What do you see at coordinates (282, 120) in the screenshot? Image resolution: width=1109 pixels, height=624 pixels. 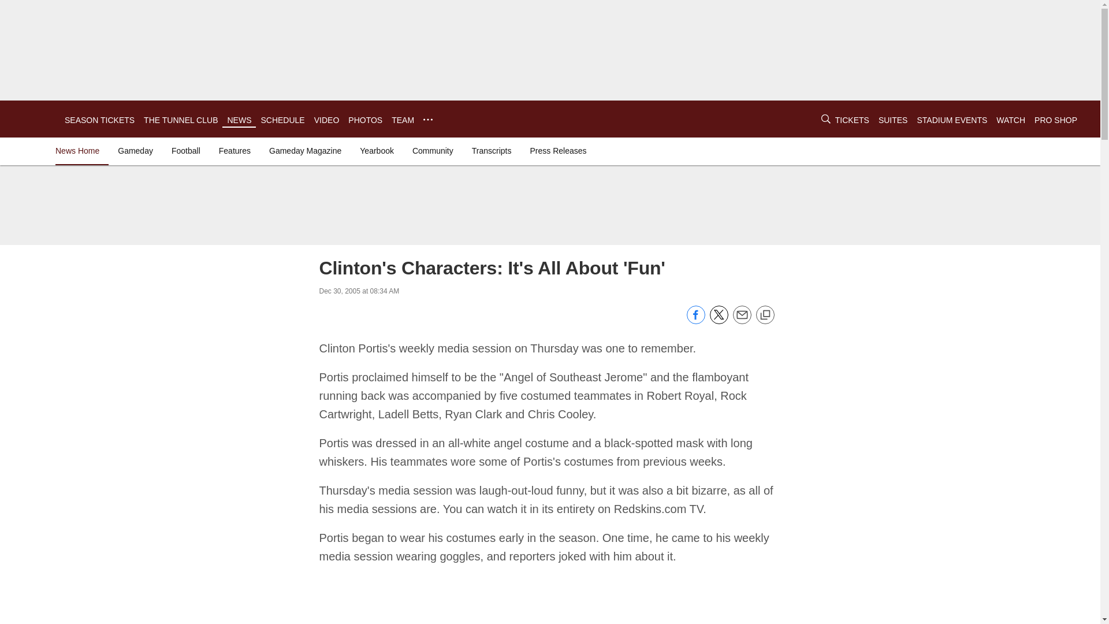 I see `SCHEDULE` at bounding box center [282, 120].